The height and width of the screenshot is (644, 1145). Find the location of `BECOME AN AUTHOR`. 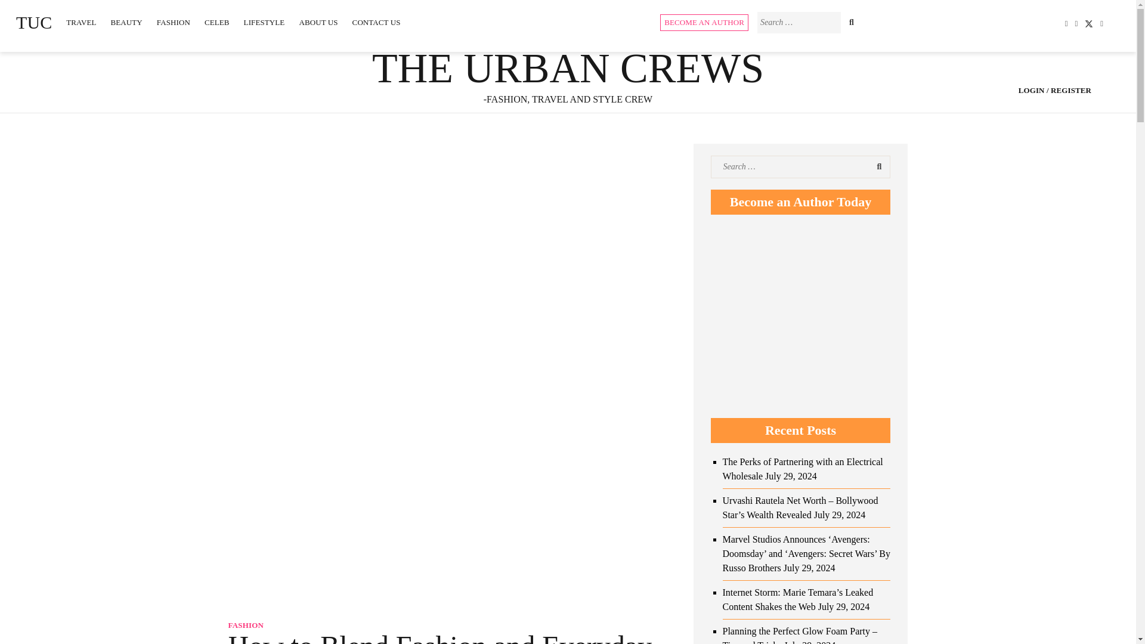

BECOME AN AUTHOR is located at coordinates (704, 22).